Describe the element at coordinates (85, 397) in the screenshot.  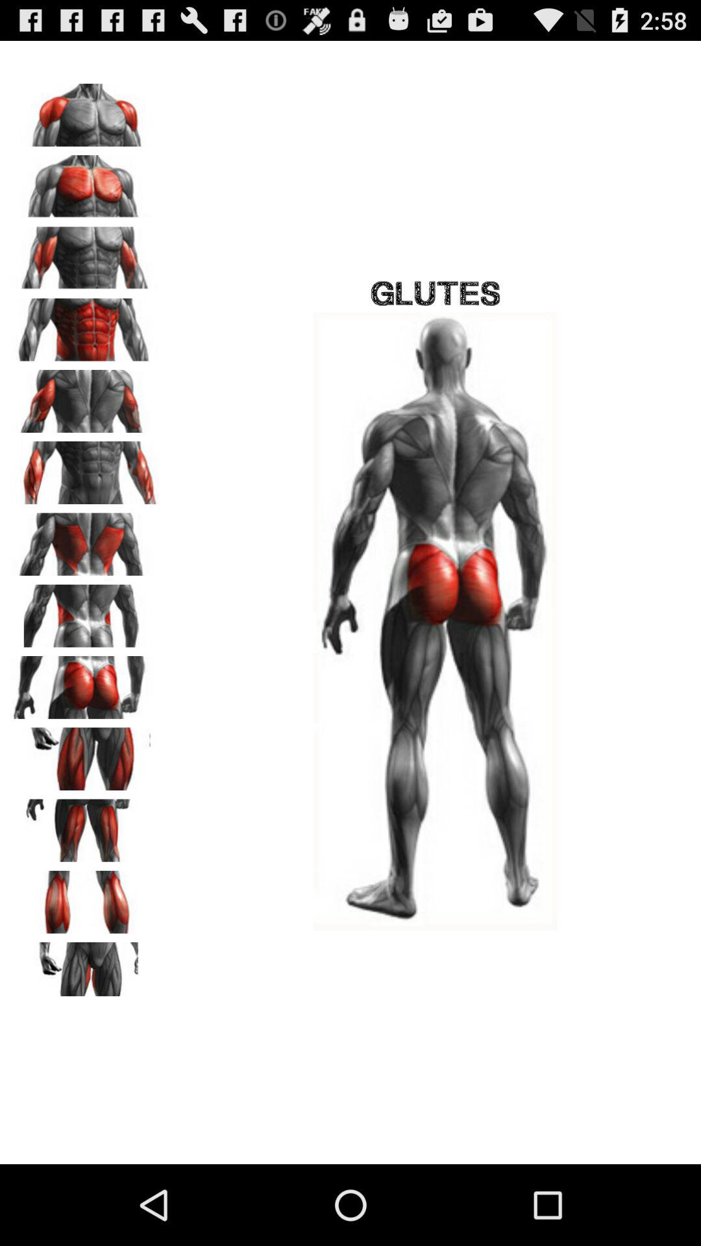
I see `select upper arms` at that location.